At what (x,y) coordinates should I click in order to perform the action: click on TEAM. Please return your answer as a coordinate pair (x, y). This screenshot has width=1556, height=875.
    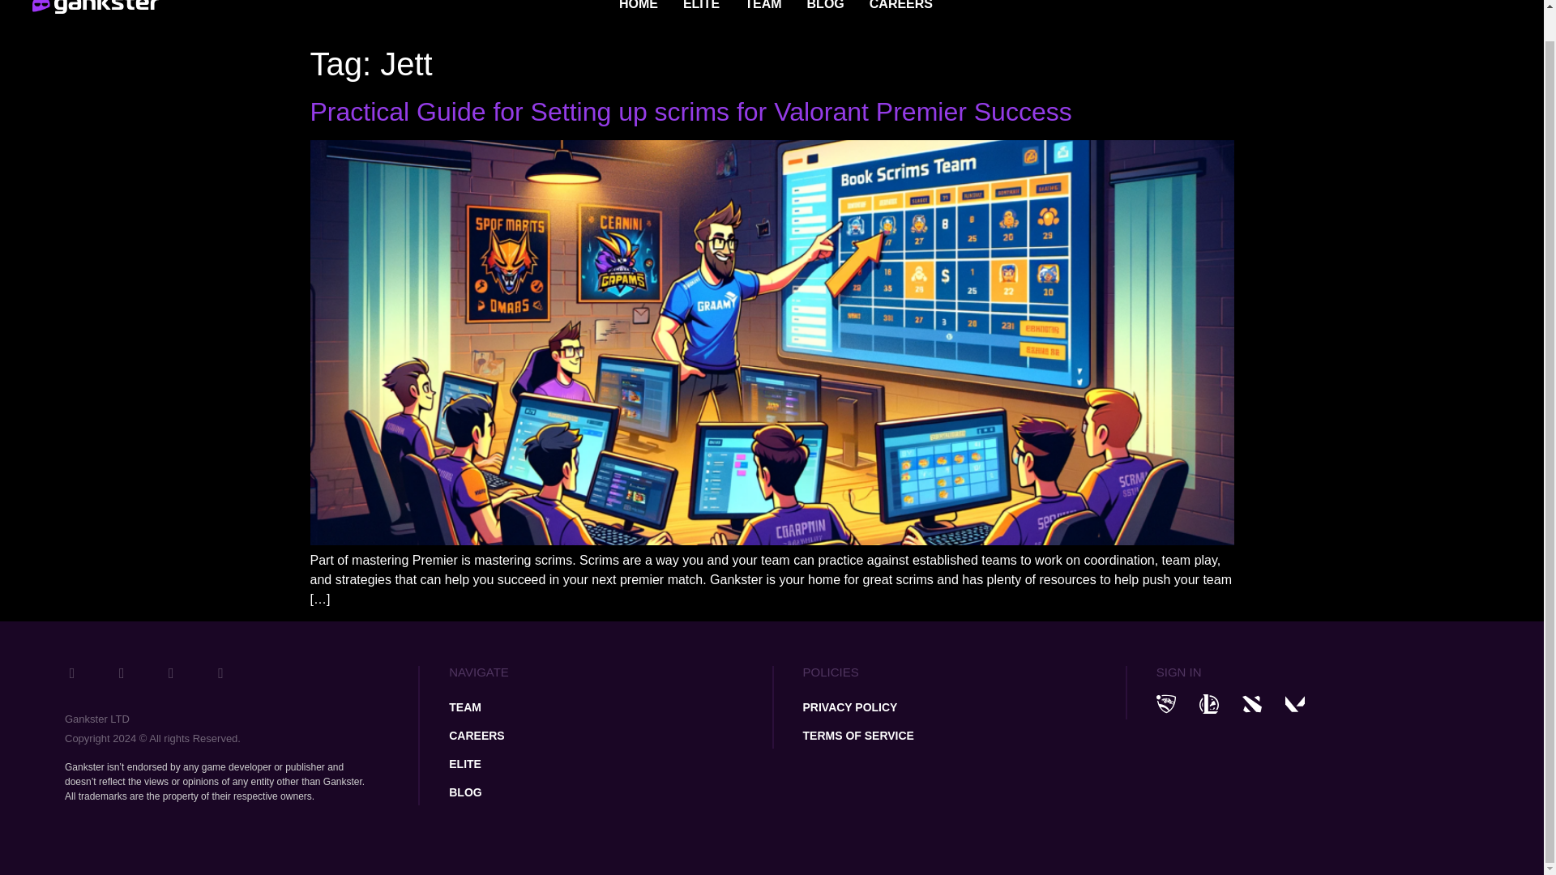
    Looking at the image, I should click on (763, 7).